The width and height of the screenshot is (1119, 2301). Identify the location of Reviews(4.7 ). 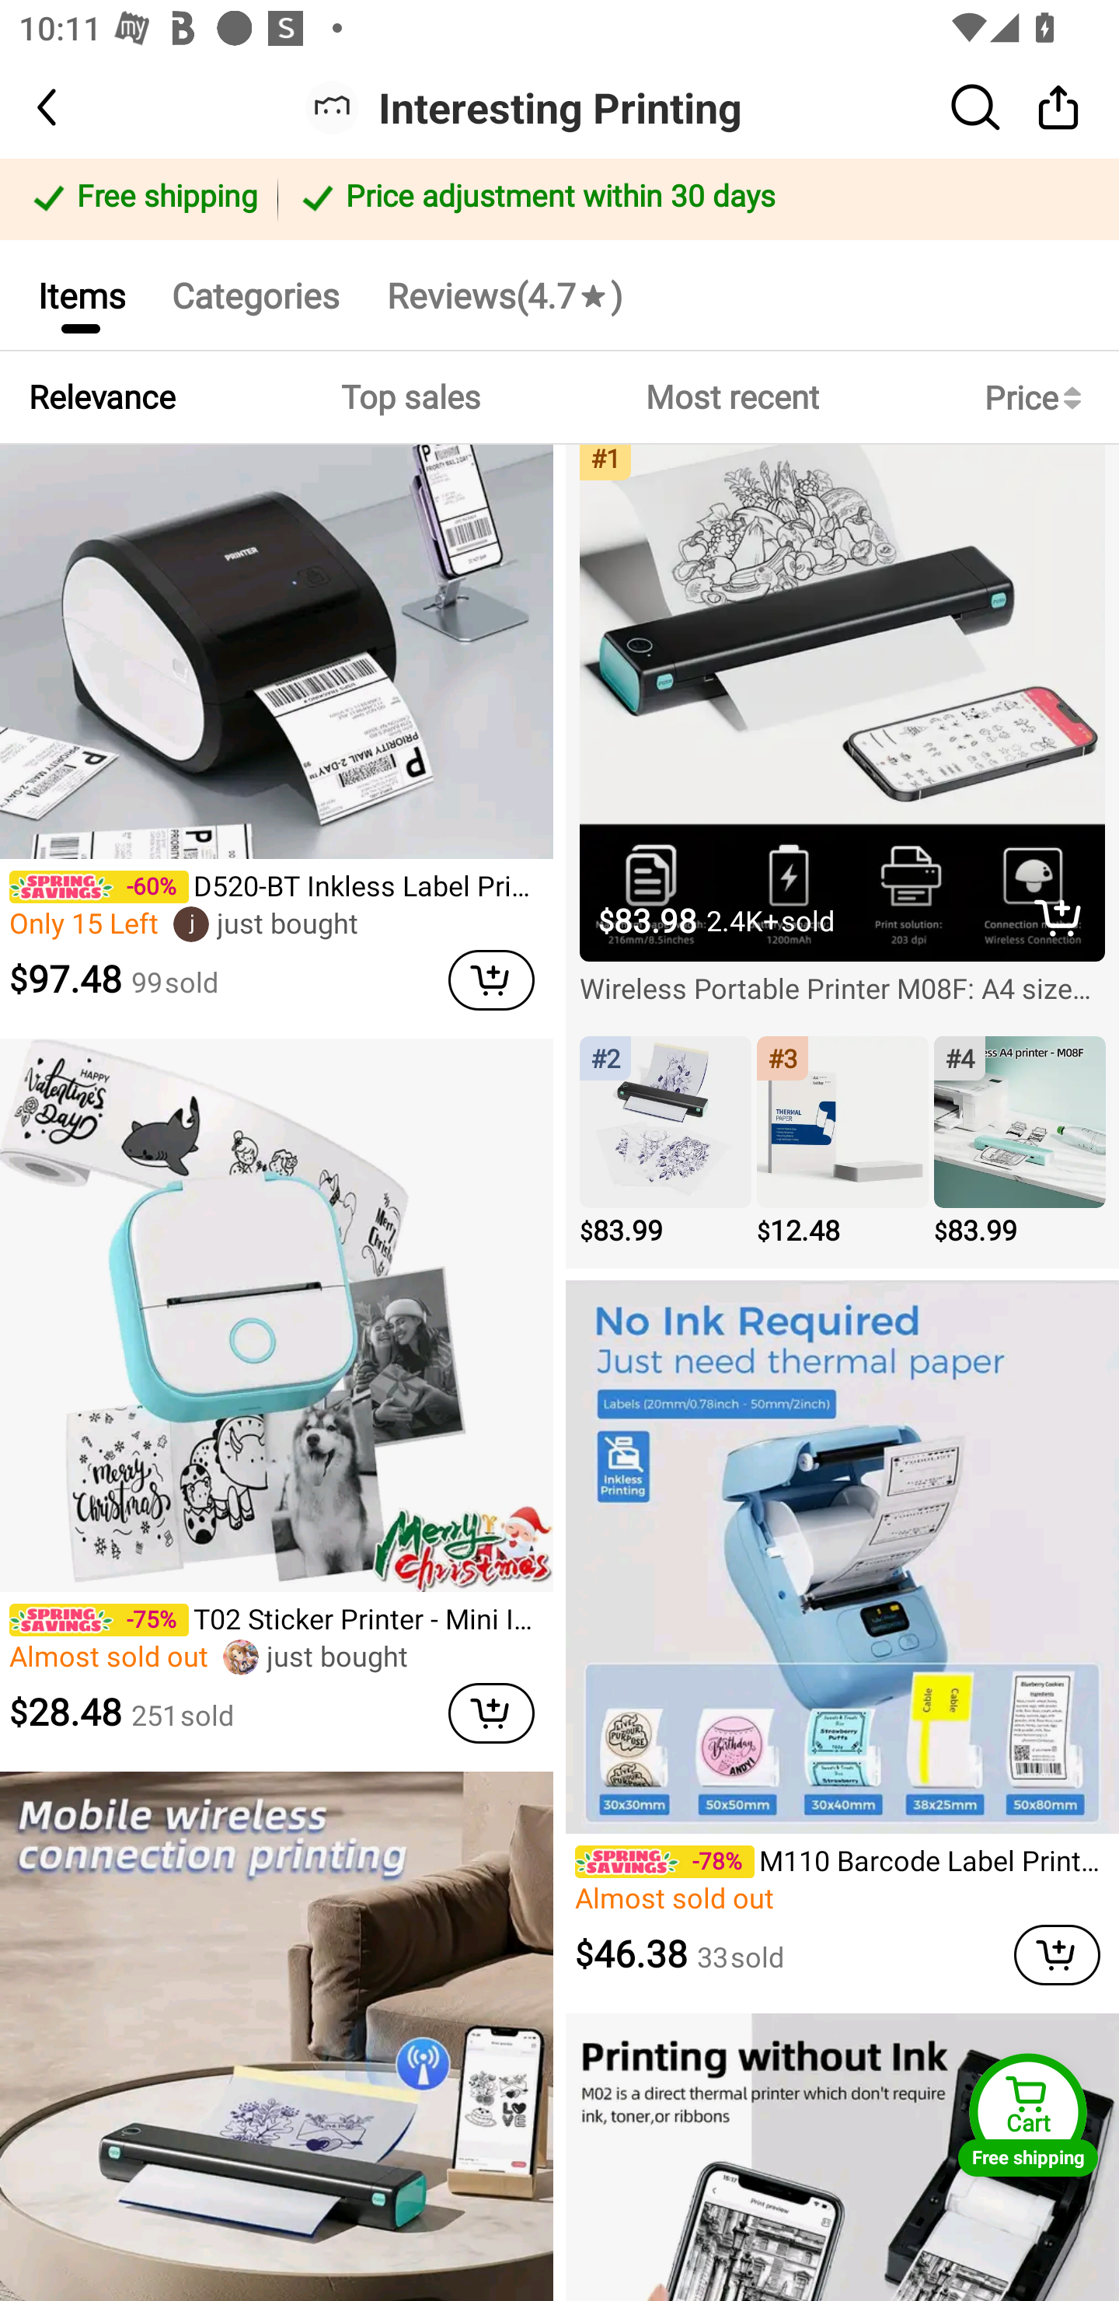
(504, 294).